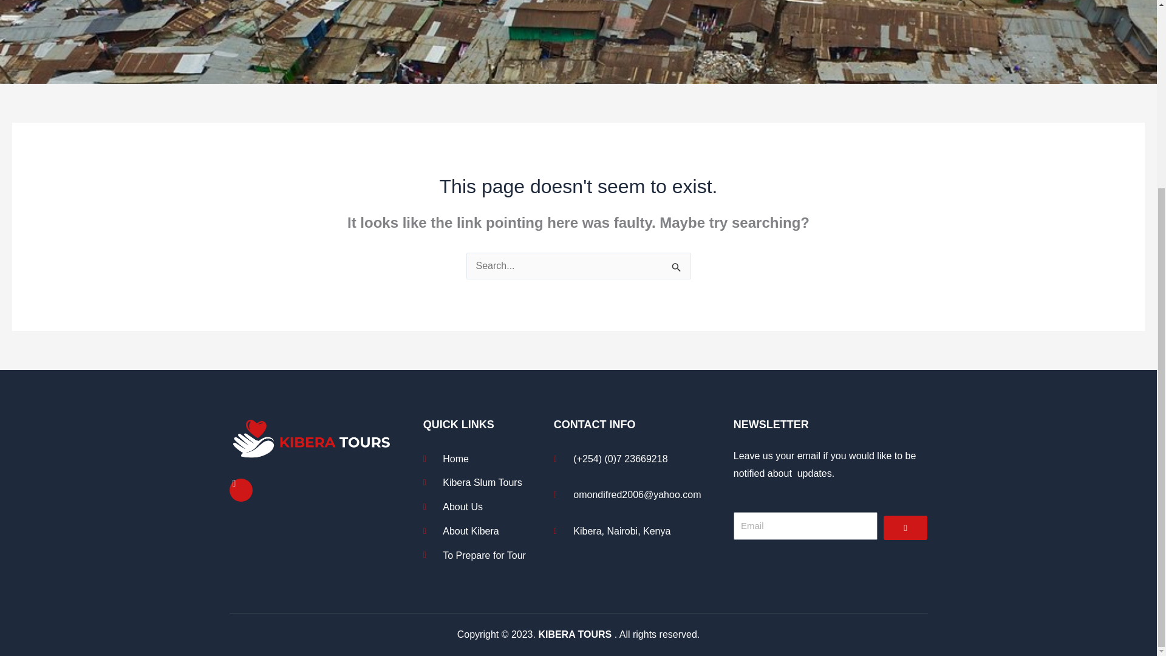  Describe the element at coordinates (485, 531) in the screenshot. I see `About Kibera` at that location.